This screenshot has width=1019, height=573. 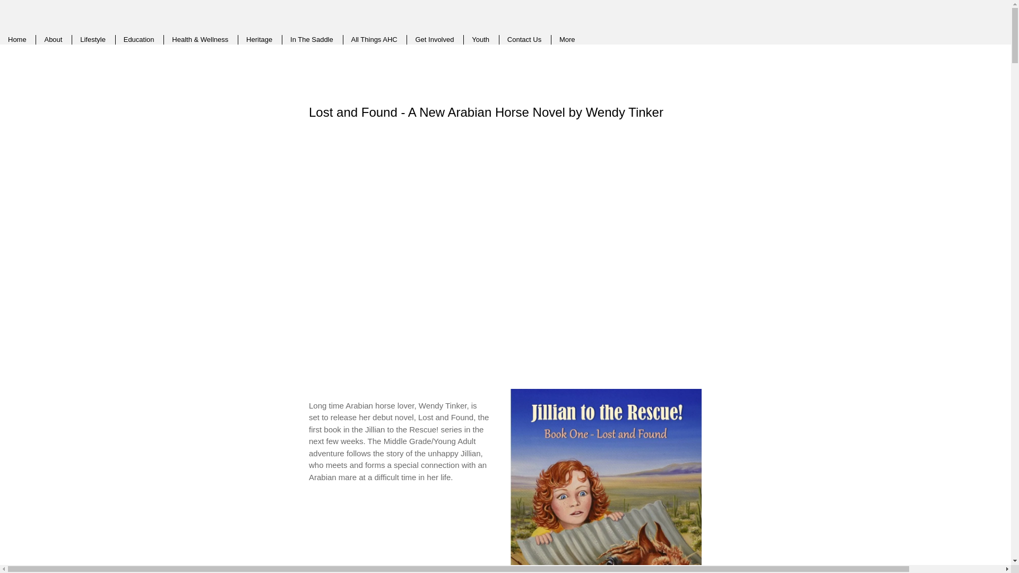 I want to click on Education, so click(x=139, y=39).